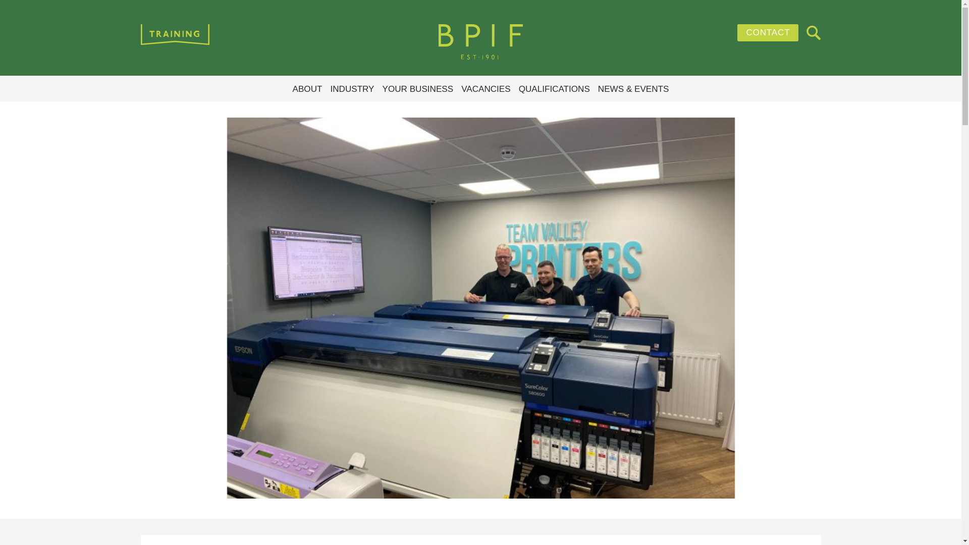  Describe the element at coordinates (814, 32) in the screenshot. I see `Toggle search bar` at that location.